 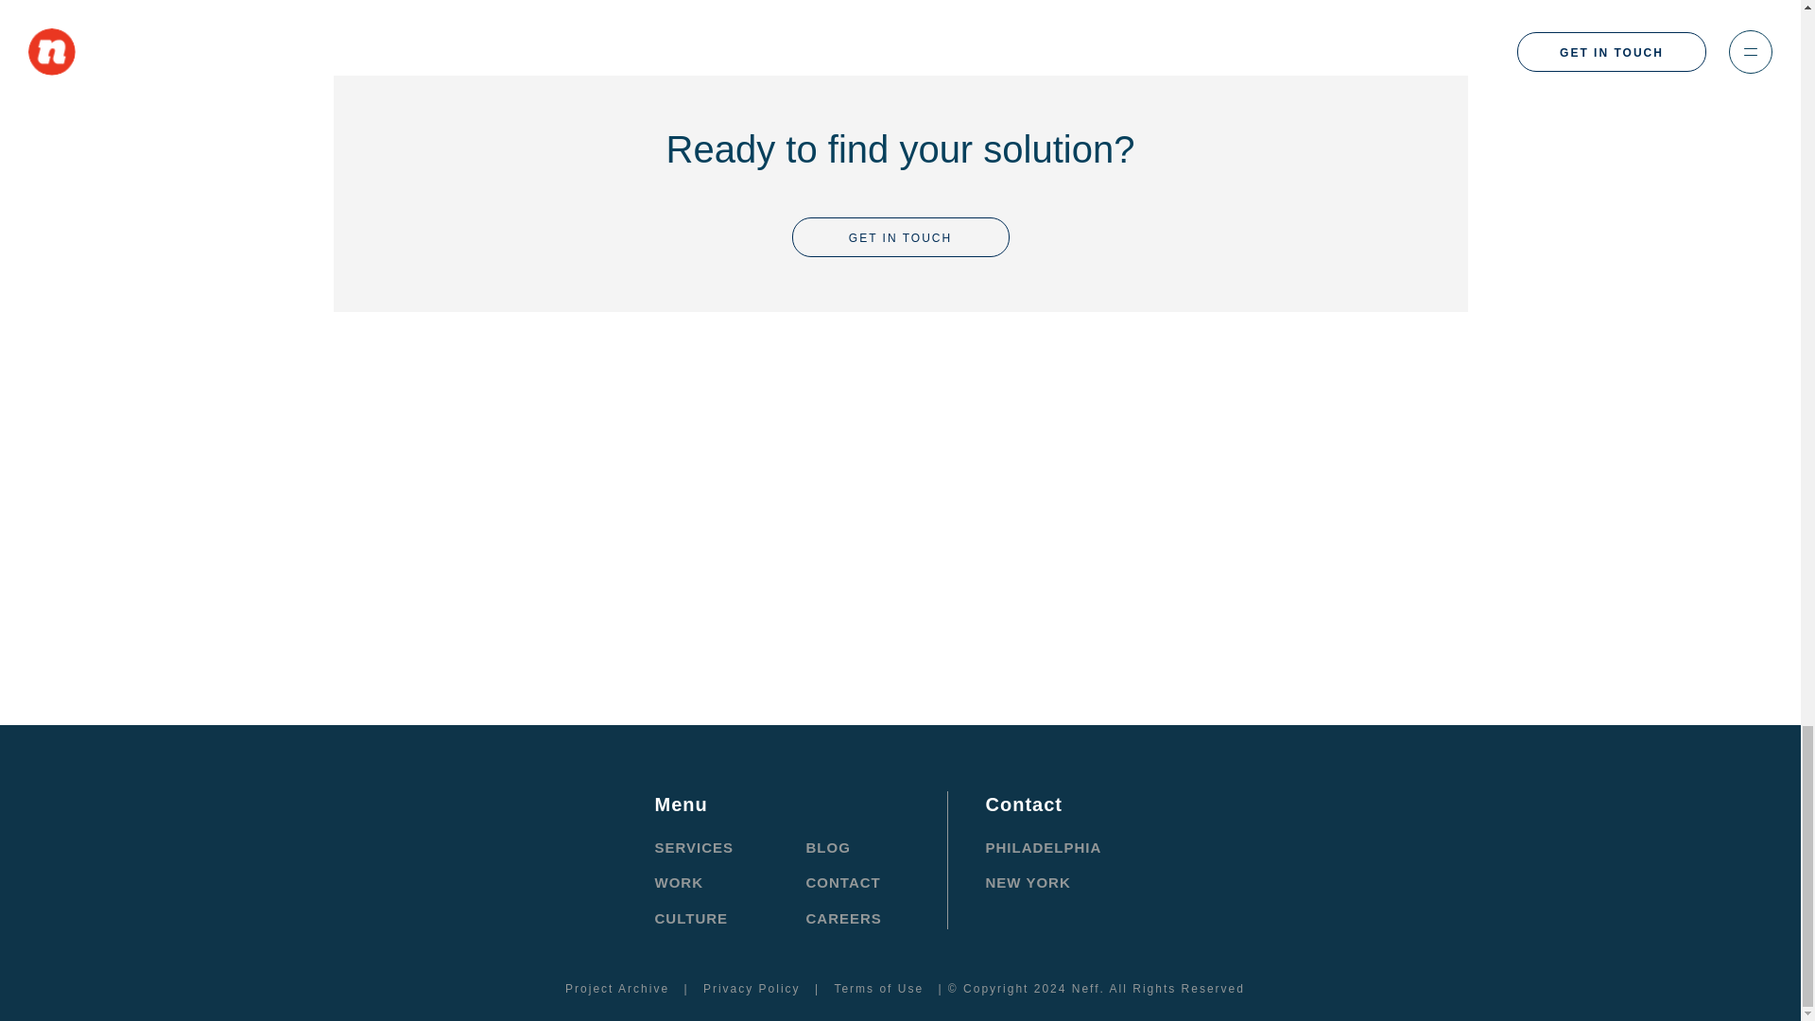 I want to click on GET IN TOUCH, so click(x=900, y=237).